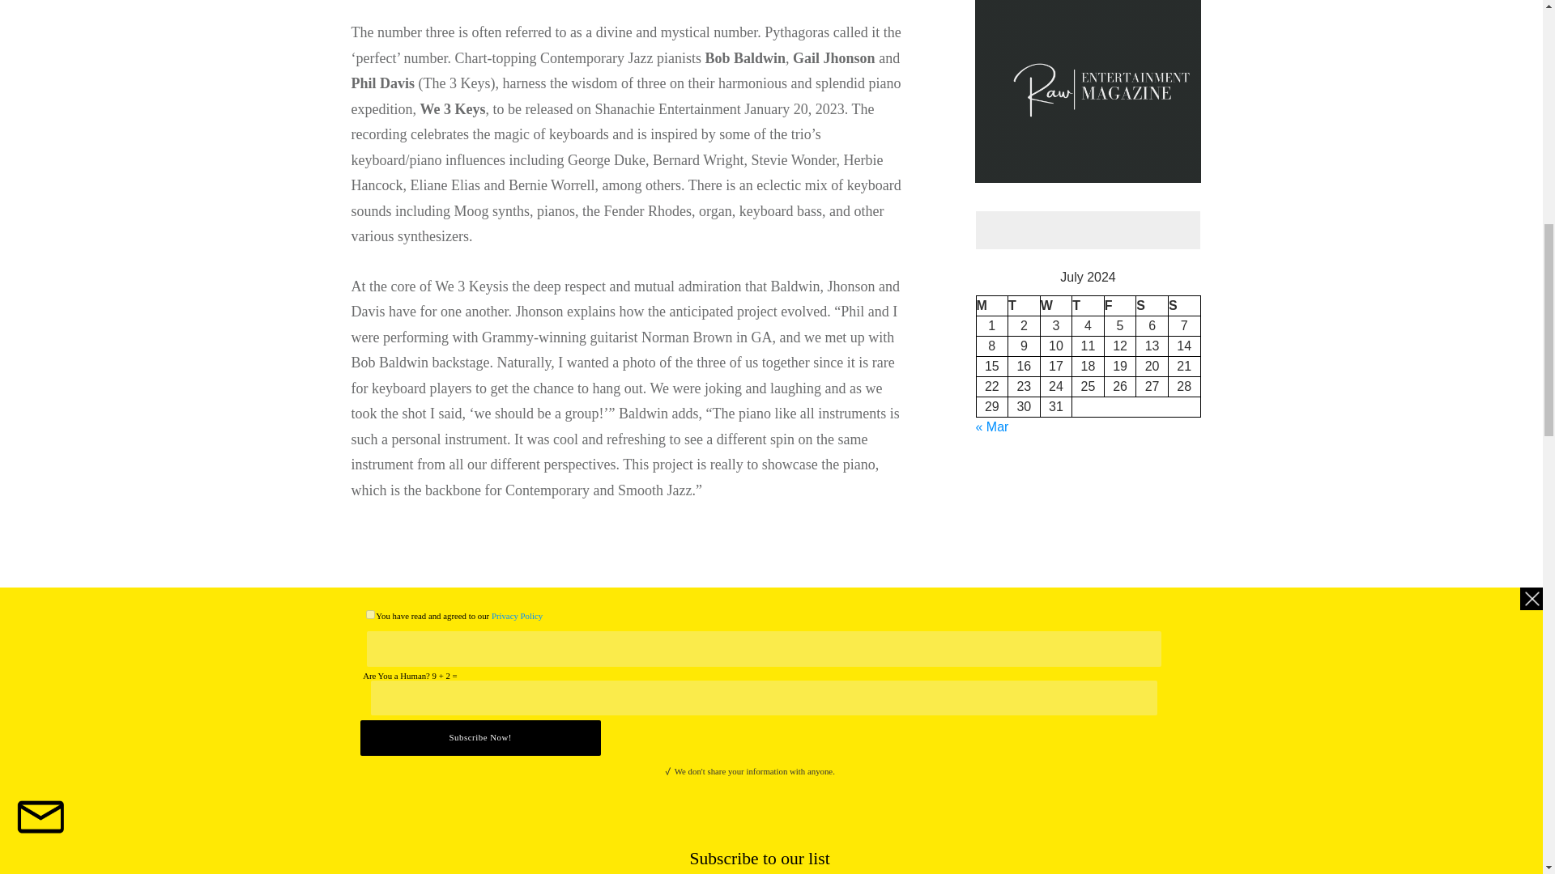  I want to click on Shanachie Entertainment, so click(396, 787).